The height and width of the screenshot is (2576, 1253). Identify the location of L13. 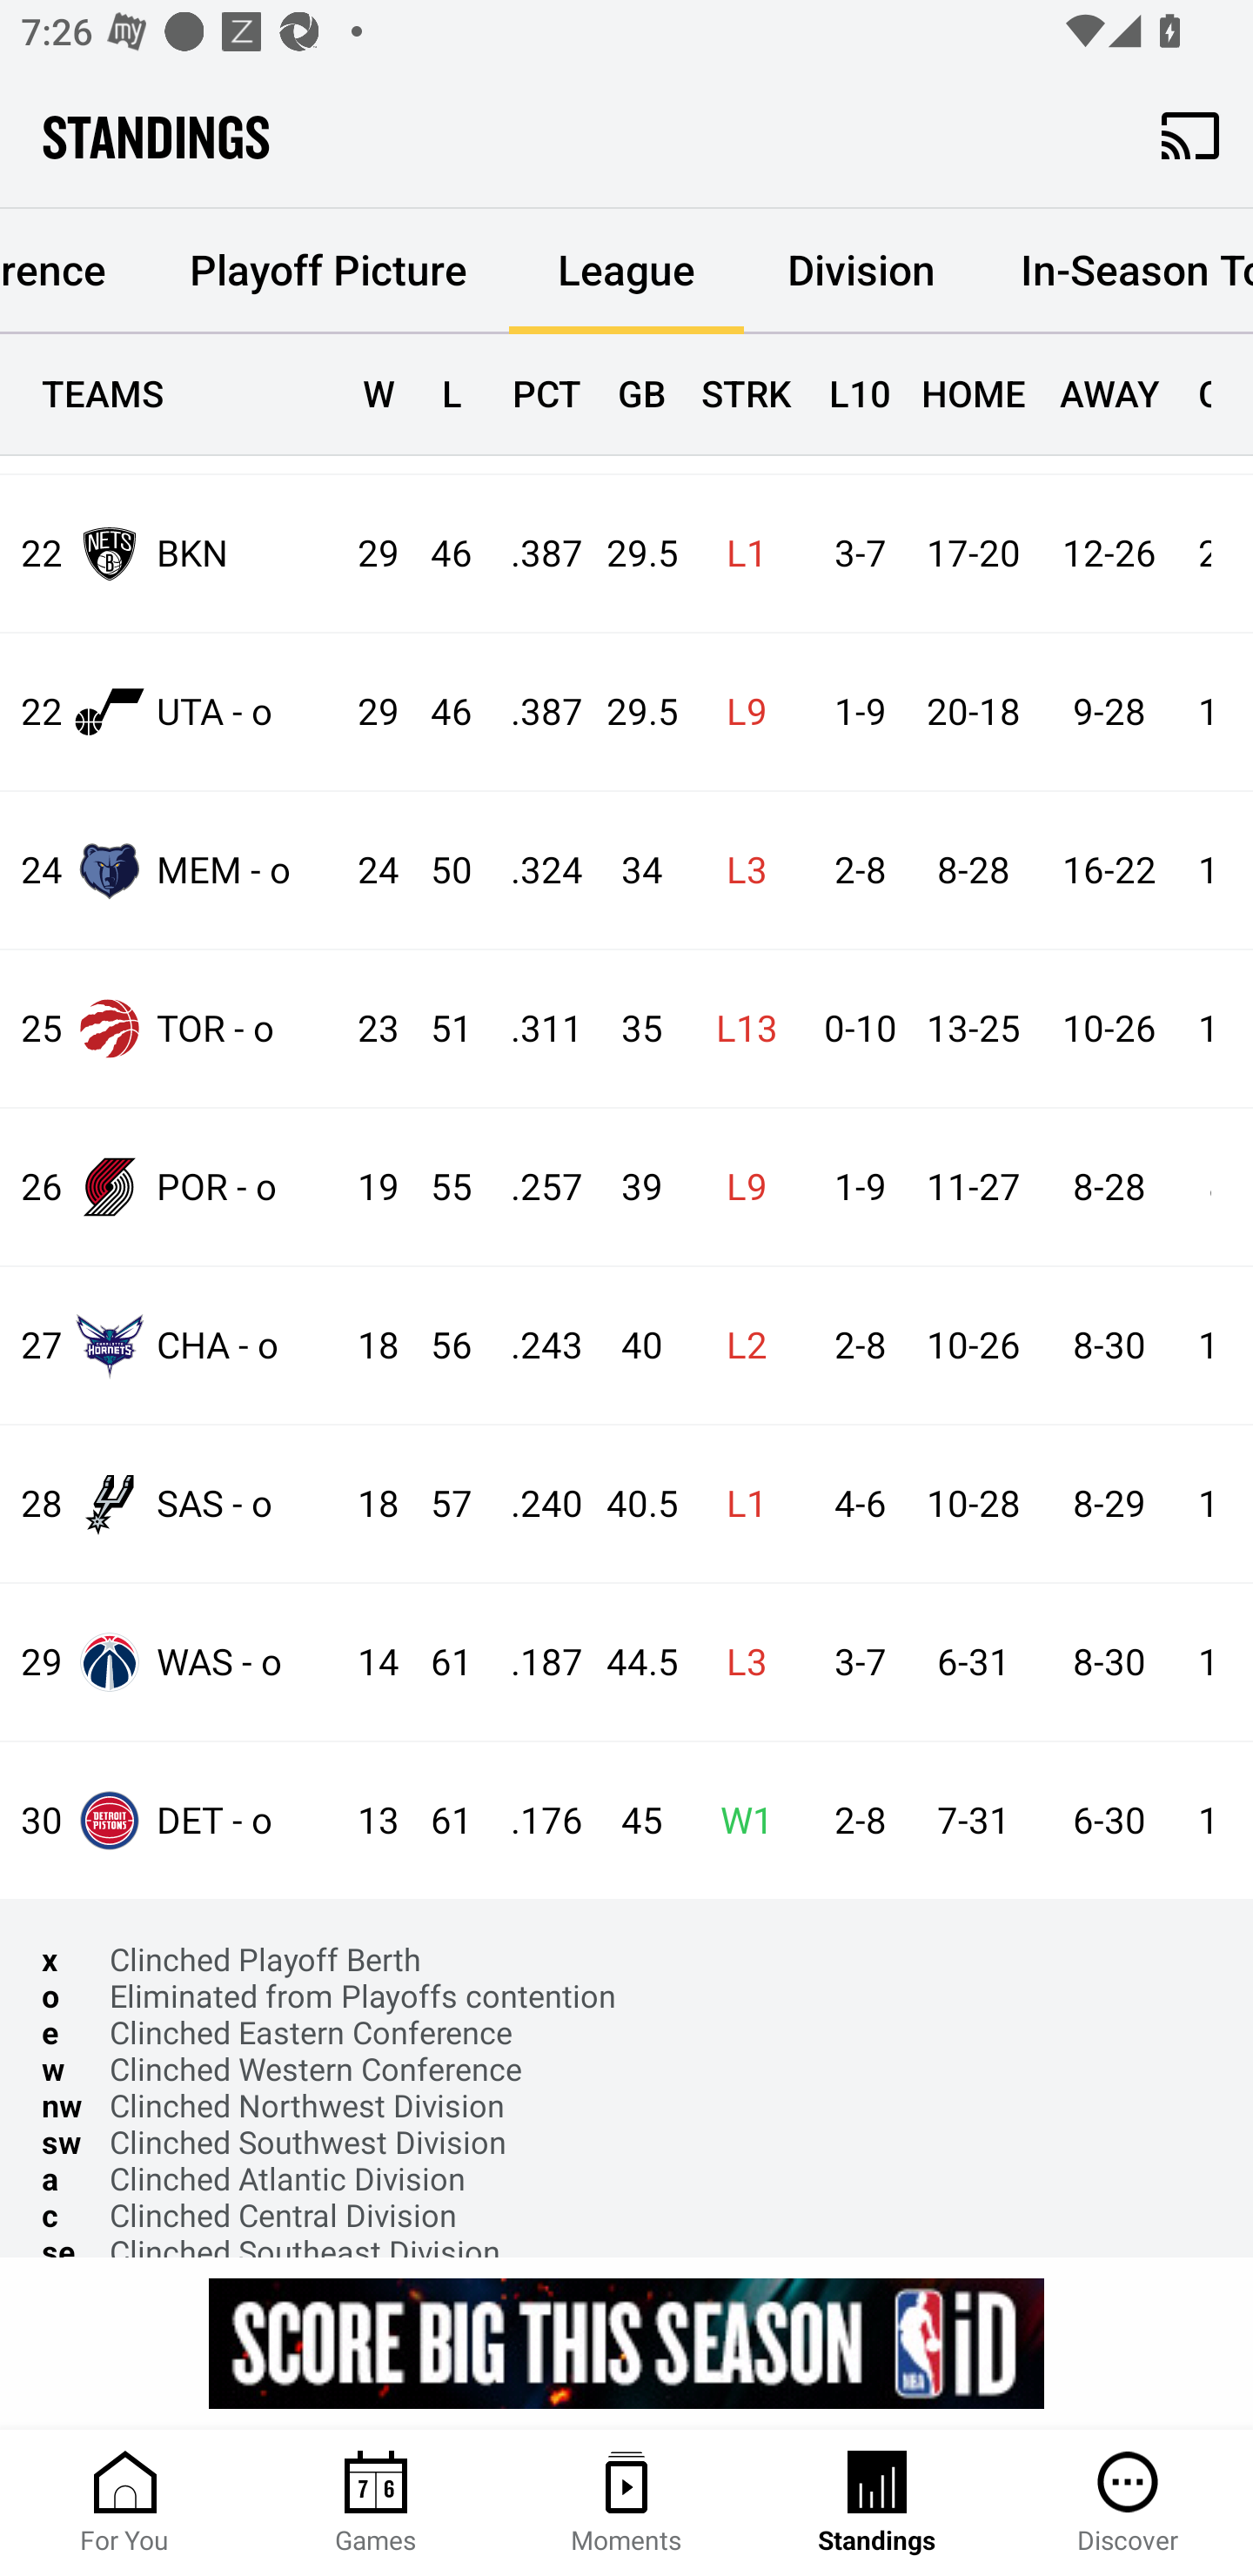
(738, 1029).